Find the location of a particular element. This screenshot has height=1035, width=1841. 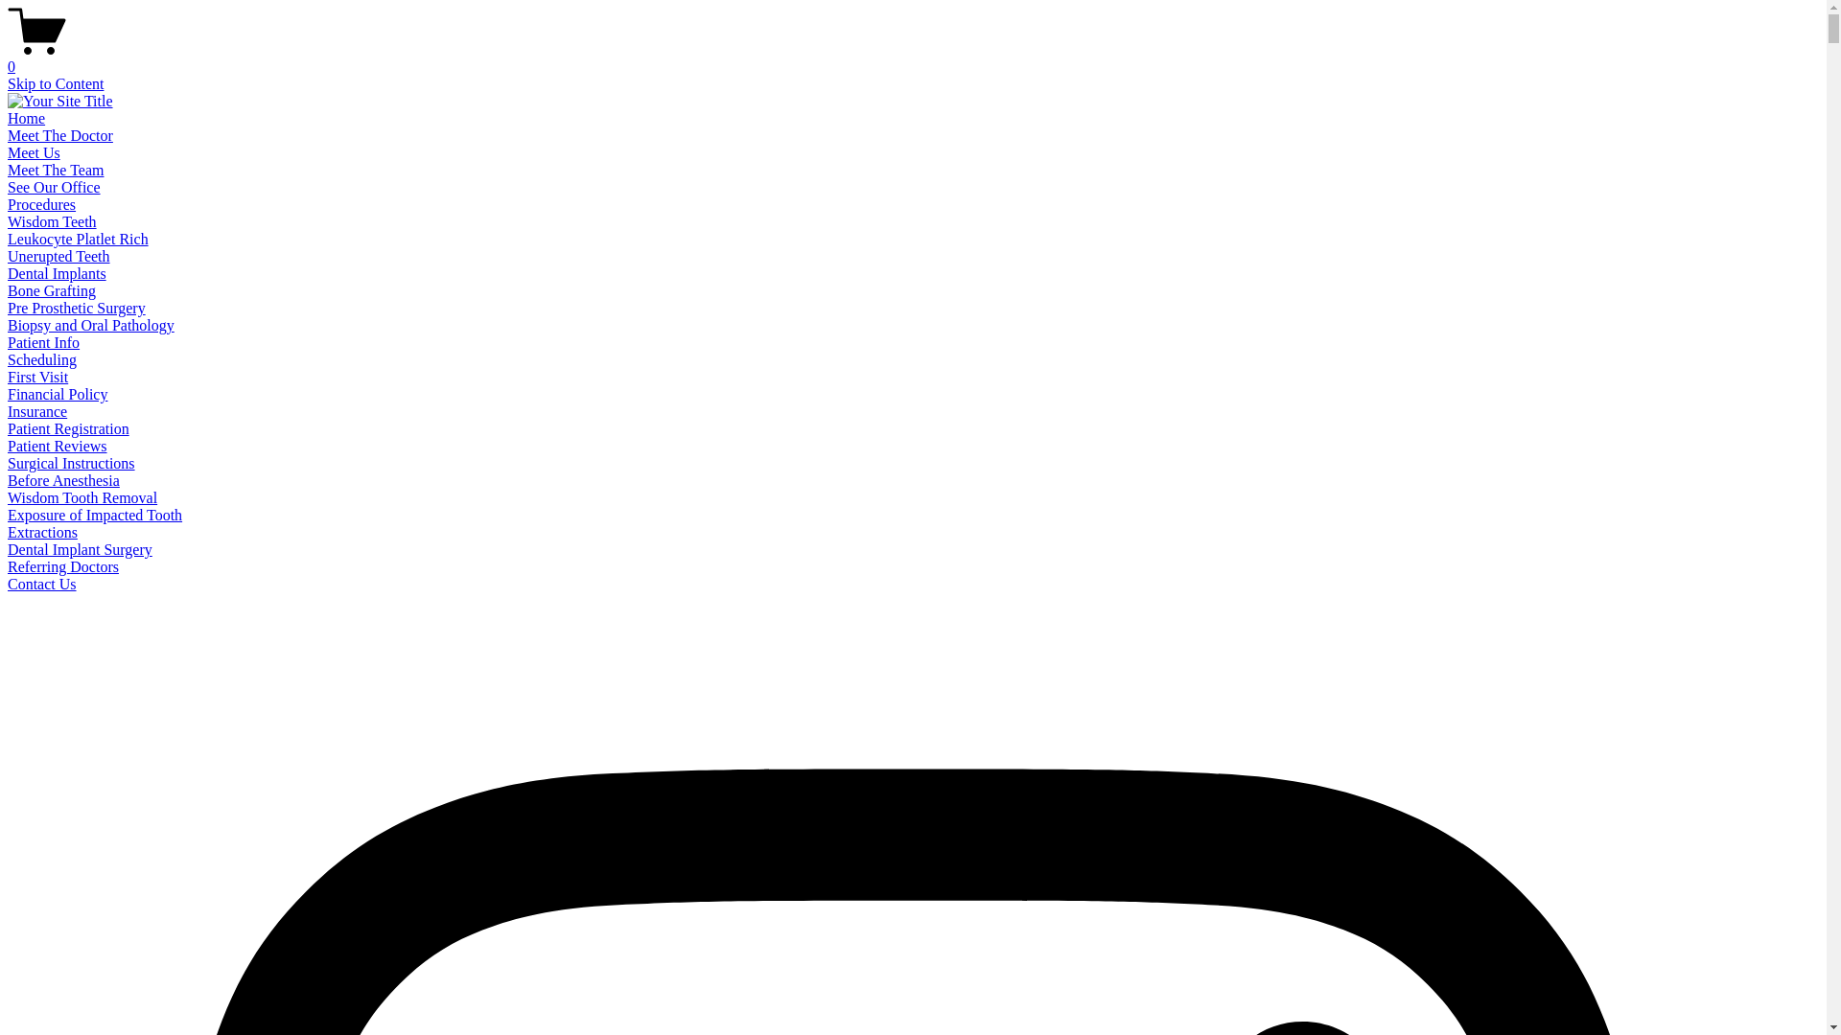

Contact Us is located at coordinates (42, 583).